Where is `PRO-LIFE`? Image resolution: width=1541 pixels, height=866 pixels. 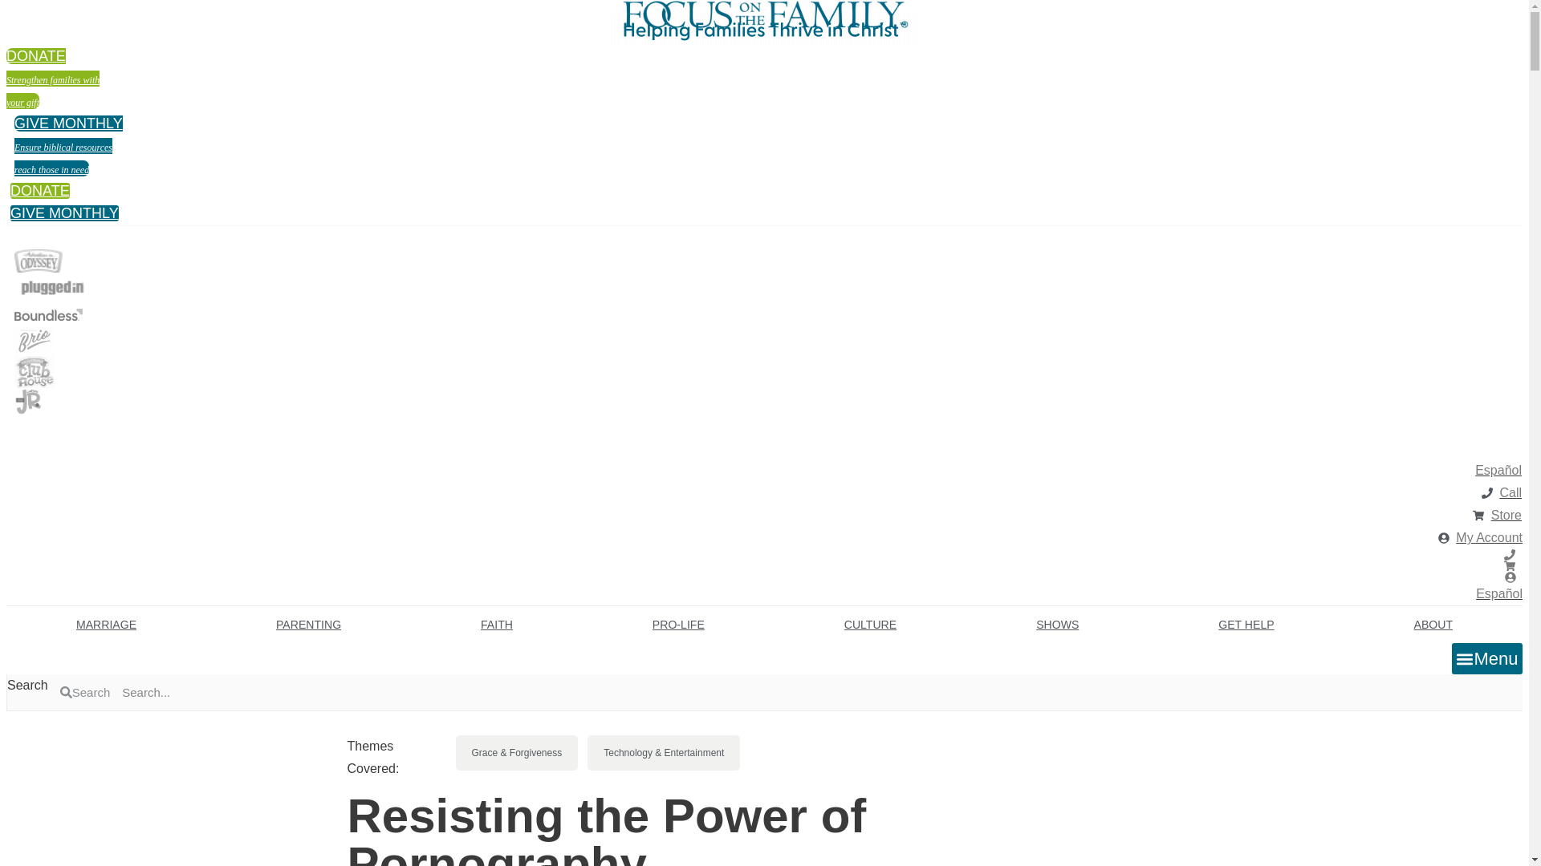
PRO-LIFE is located at coordinates (678, 625).